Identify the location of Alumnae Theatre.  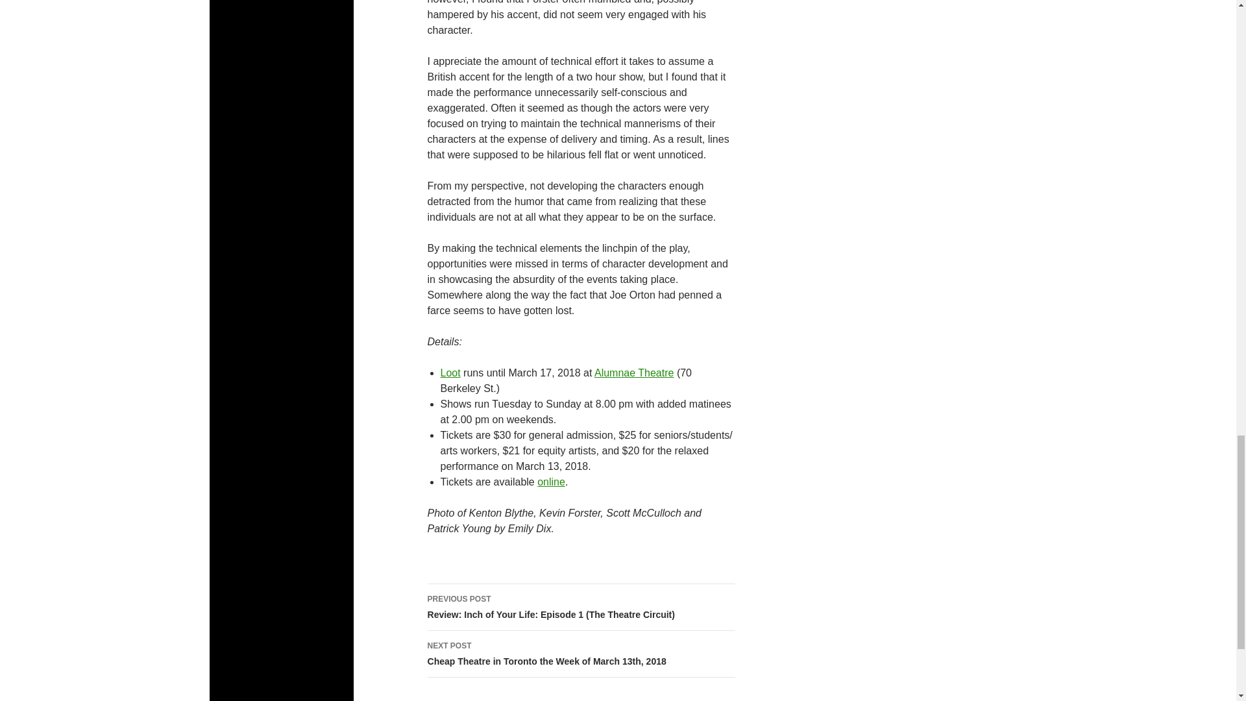
(633, 373).